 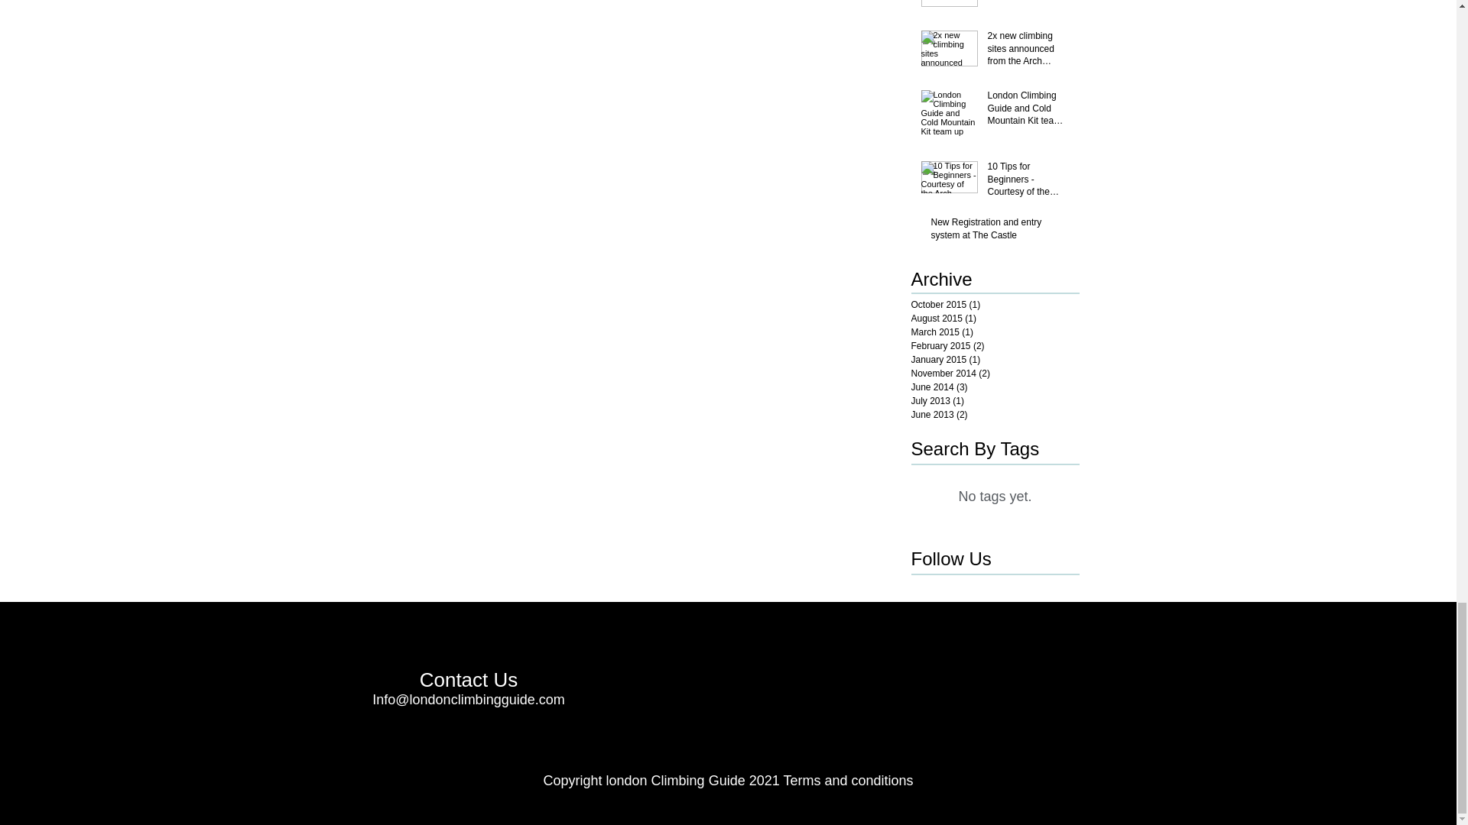 What do you see at coordinates (1029, 182) in the screenshot?
I see `10 Tips for Beginners - Courtesy of the Arch Climbing` at bounding box center [1029, 182].